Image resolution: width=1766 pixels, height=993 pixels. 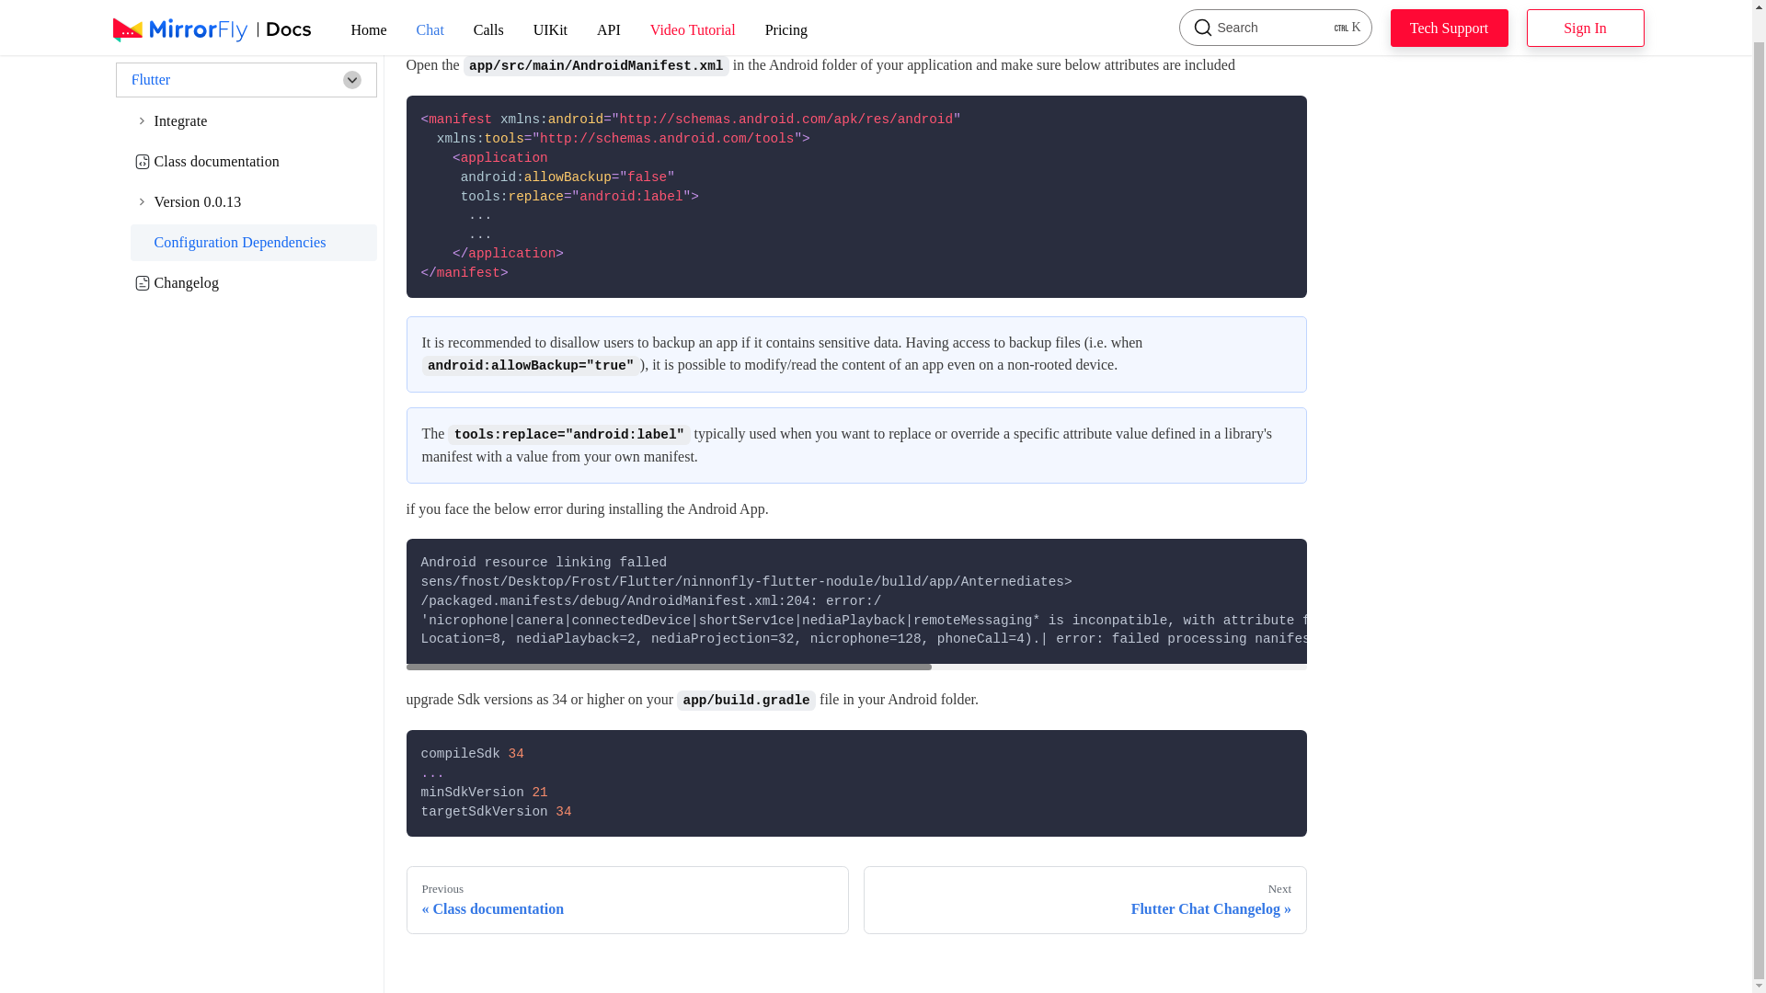 What do you see at coordinates (609, 7) in the screenshot?
I see `Video Tutorial` at bounding box center [609, 7].